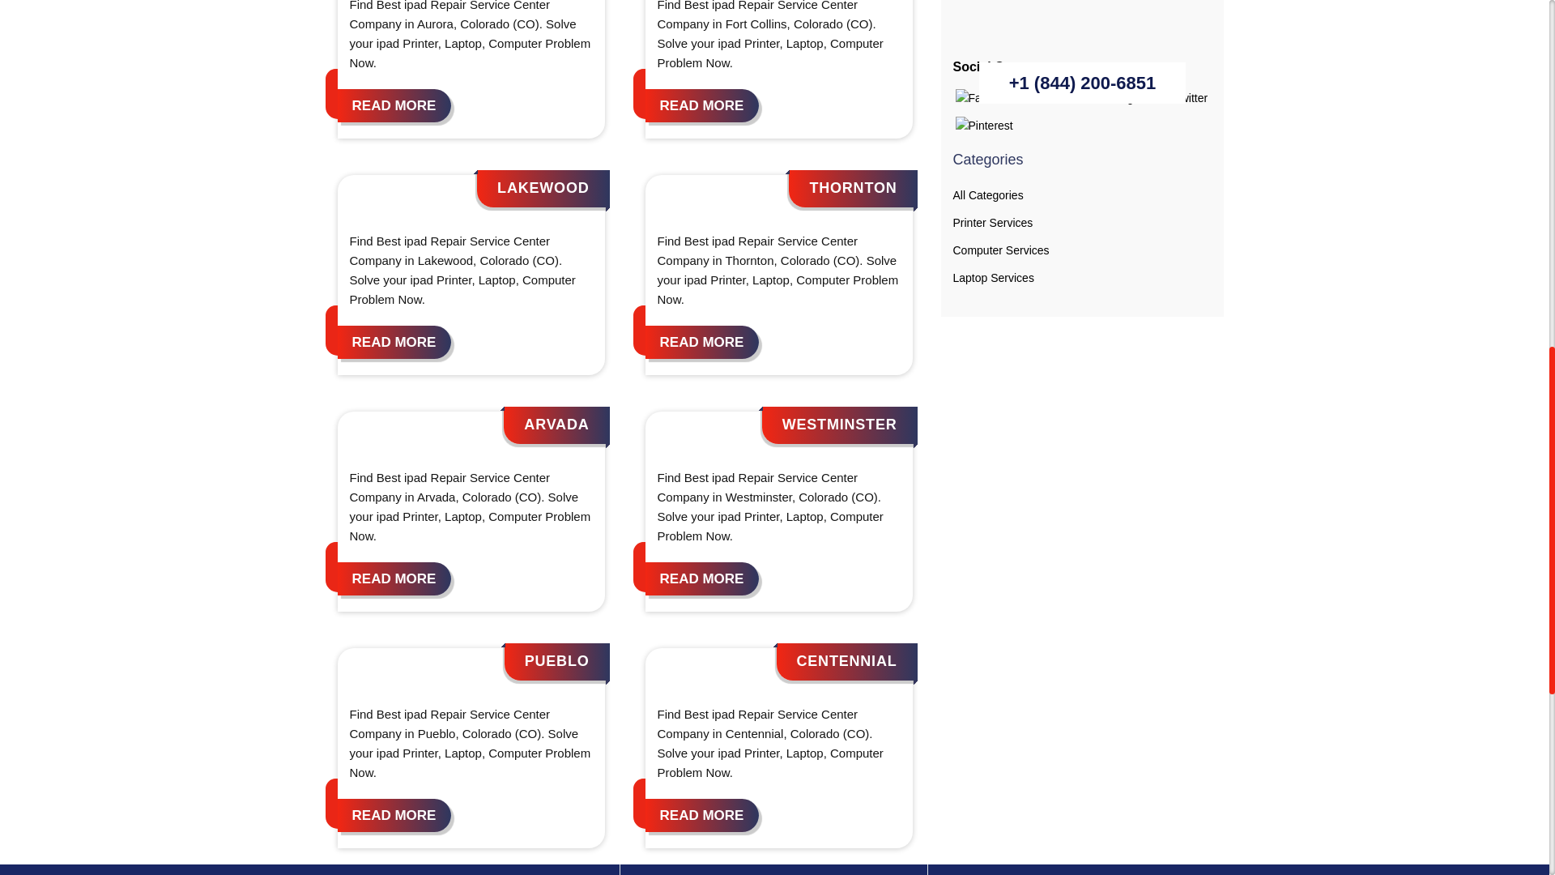 The image size is (1555, 875). Describe the element at coordinates (846, 661) in the screenshot. I see `CENTENNIAL` at that location.